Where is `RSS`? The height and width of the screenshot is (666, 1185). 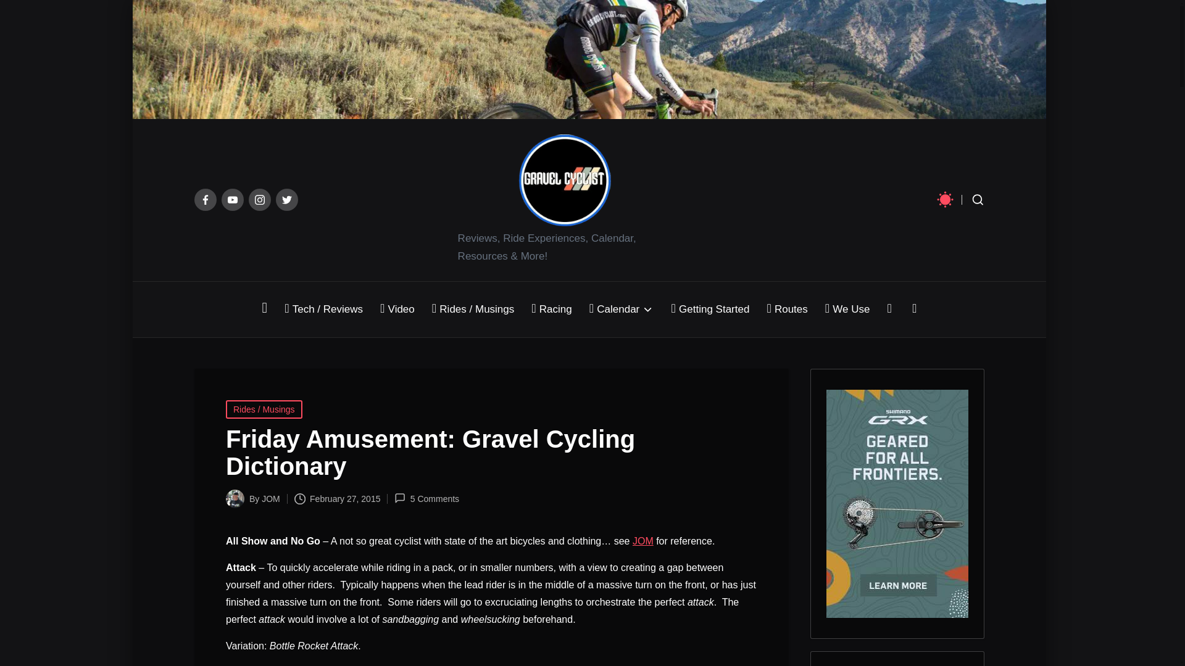 RSS is located at coordinates (914, 310).